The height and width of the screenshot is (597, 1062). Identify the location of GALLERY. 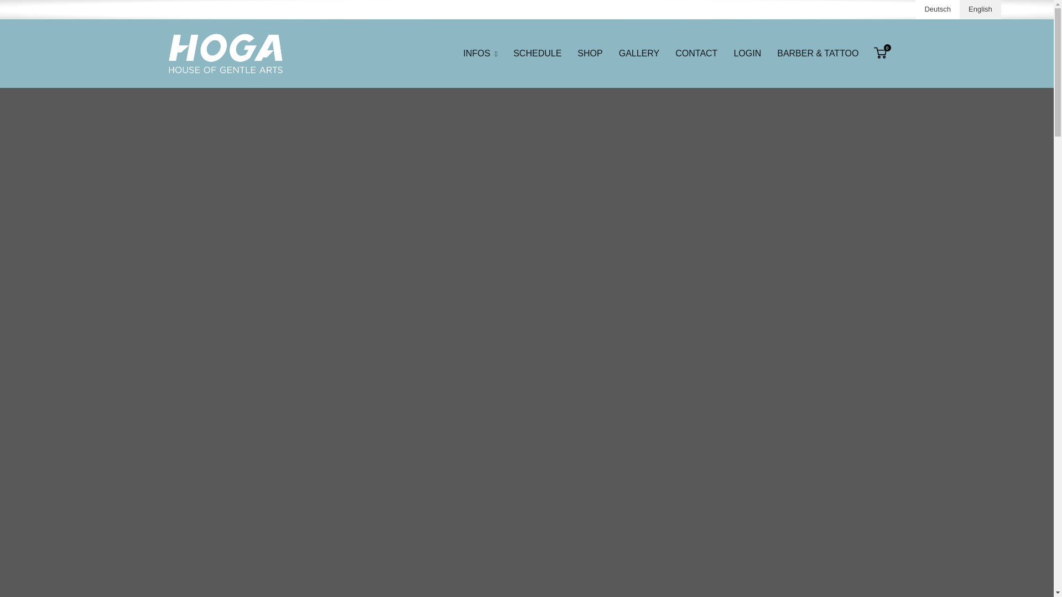
(639, 54).